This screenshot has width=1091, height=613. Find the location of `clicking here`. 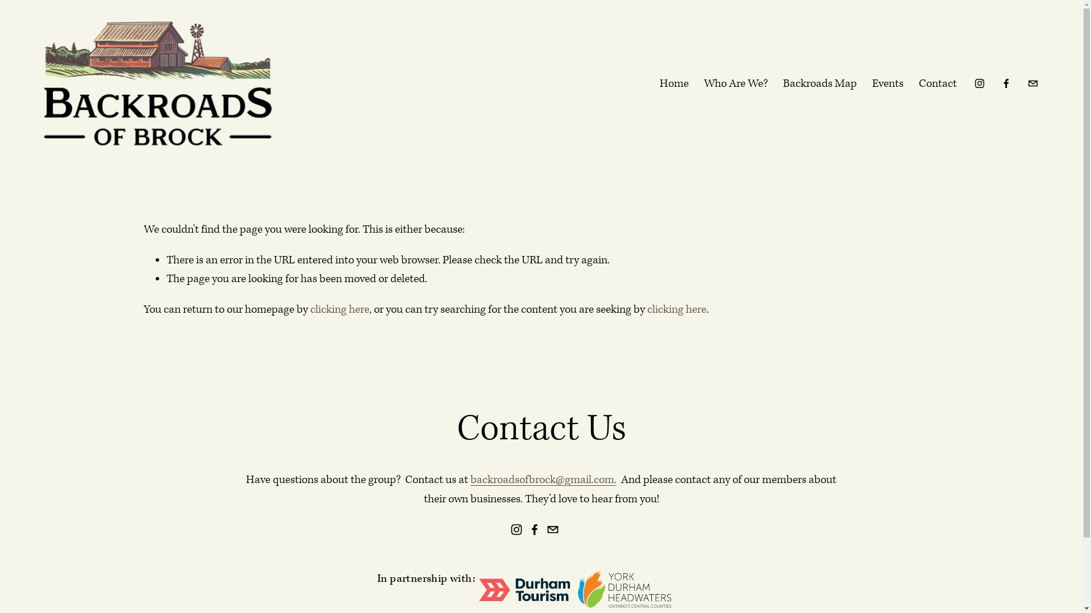

clicking here is located at coordinates (340, 310).